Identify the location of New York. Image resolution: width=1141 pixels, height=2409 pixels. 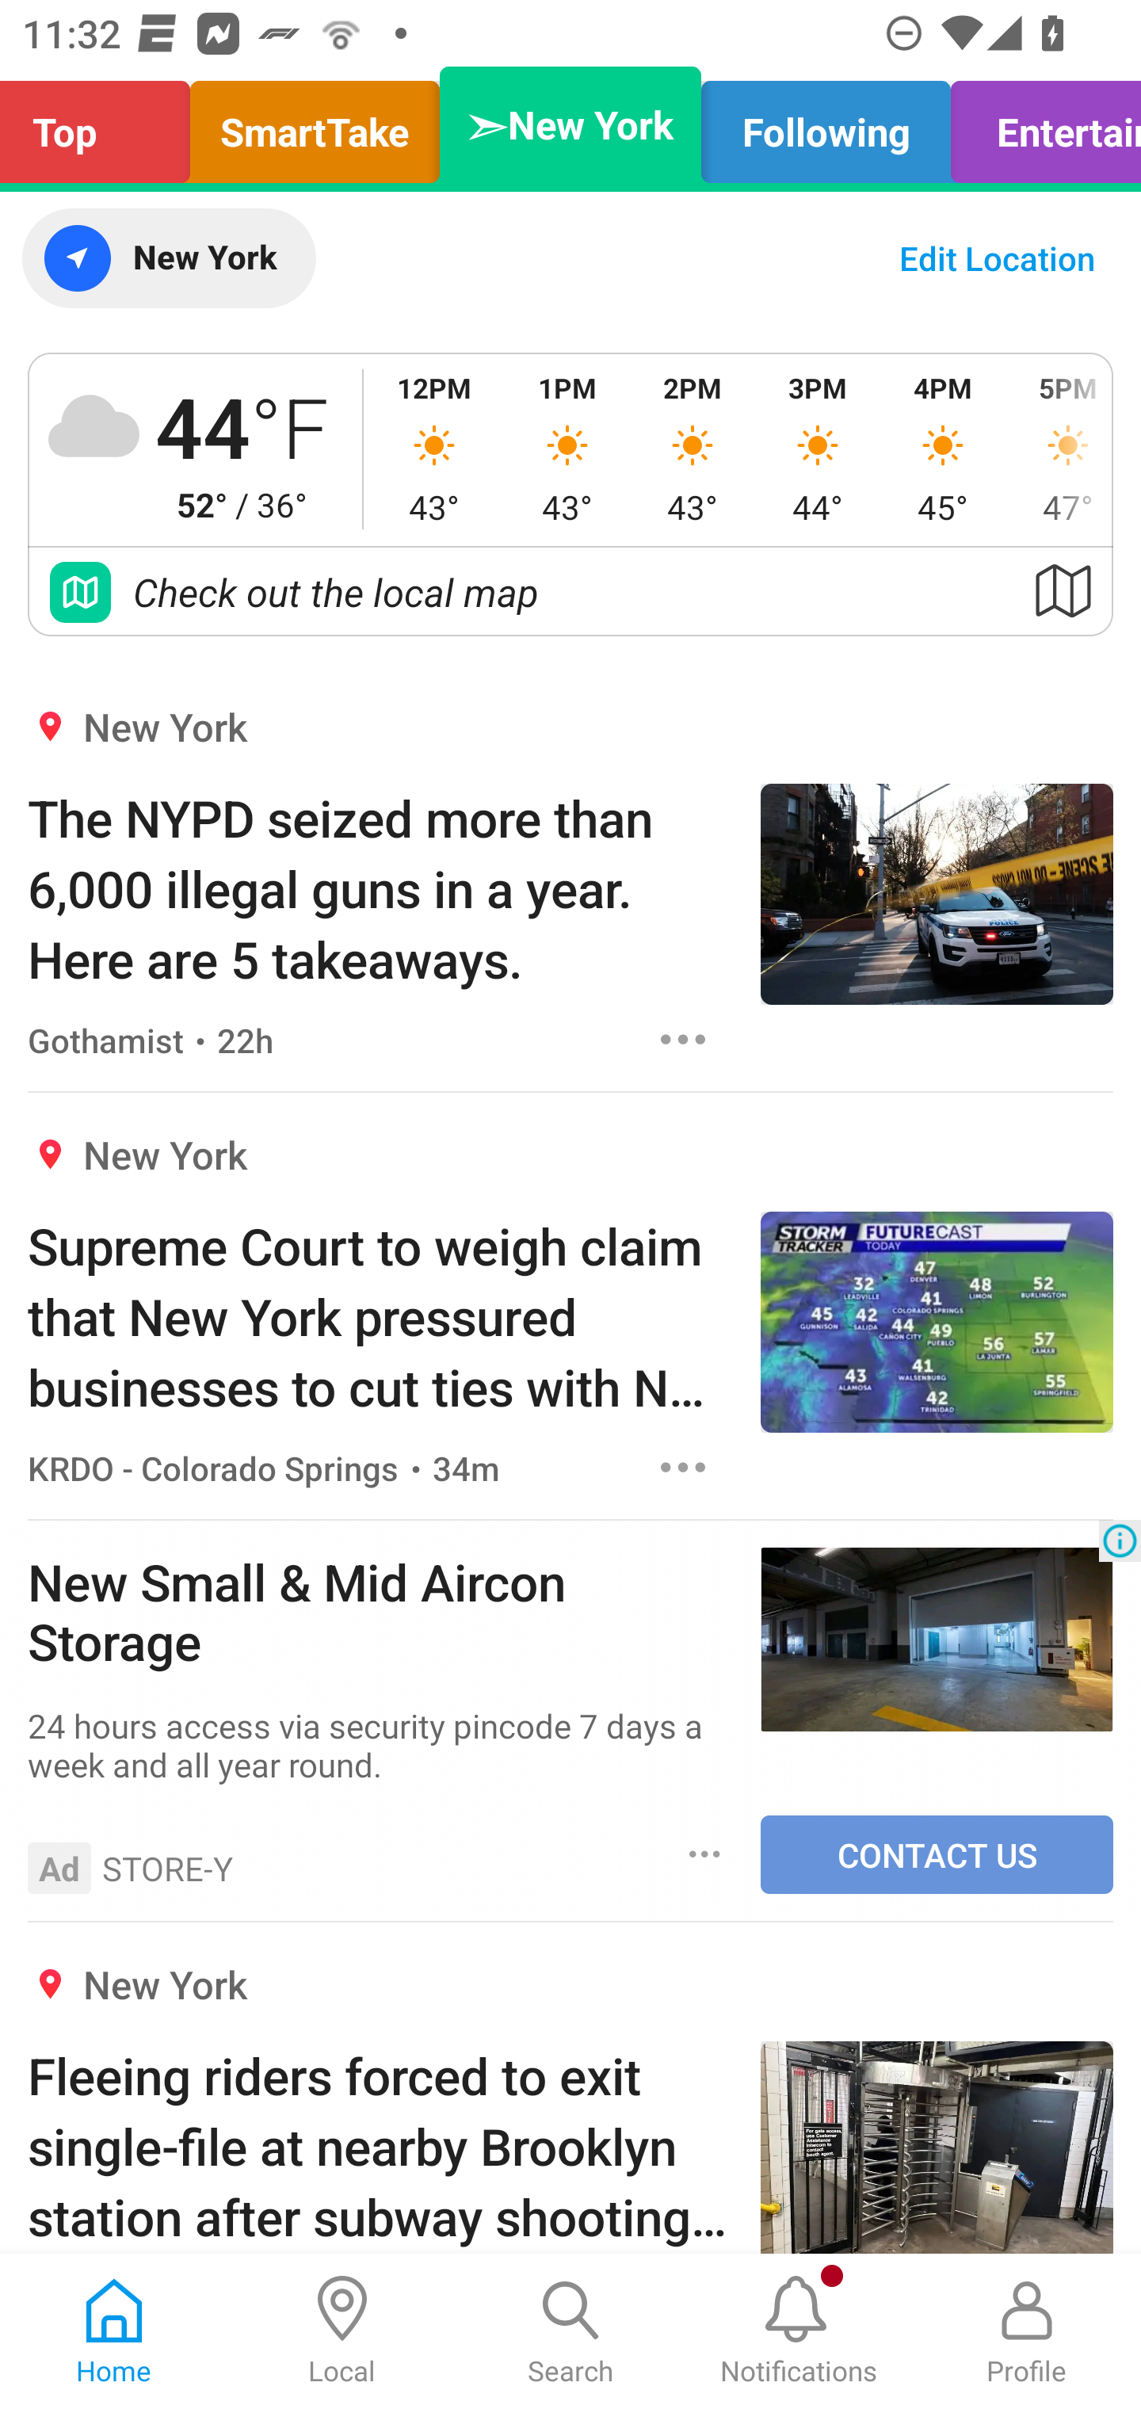
(168, 258).